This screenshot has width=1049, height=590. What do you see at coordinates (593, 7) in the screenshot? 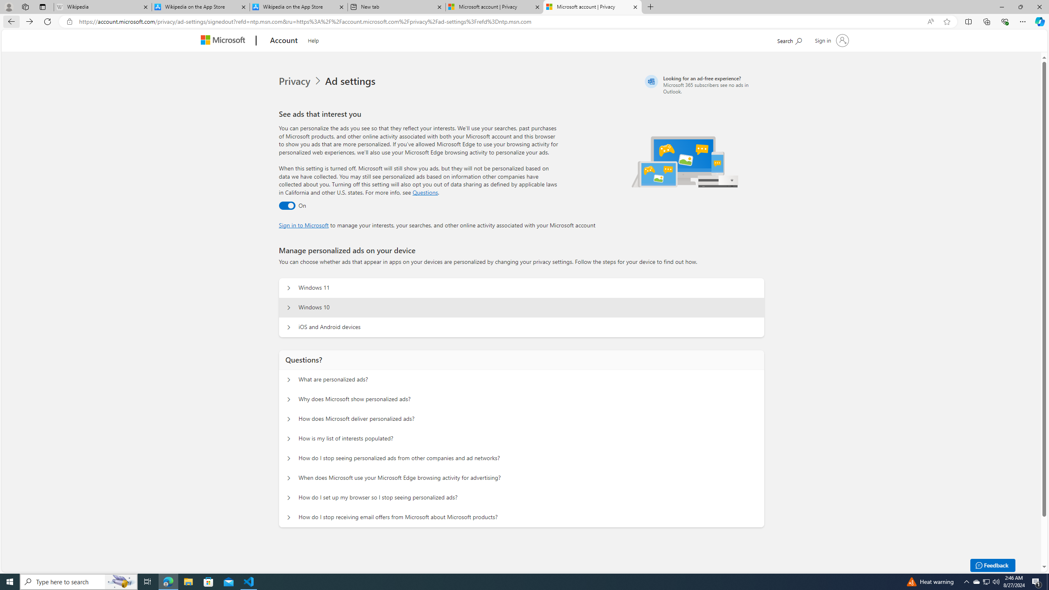
I see `Microsoft account | Privacy` at bounding box center [593, 7].